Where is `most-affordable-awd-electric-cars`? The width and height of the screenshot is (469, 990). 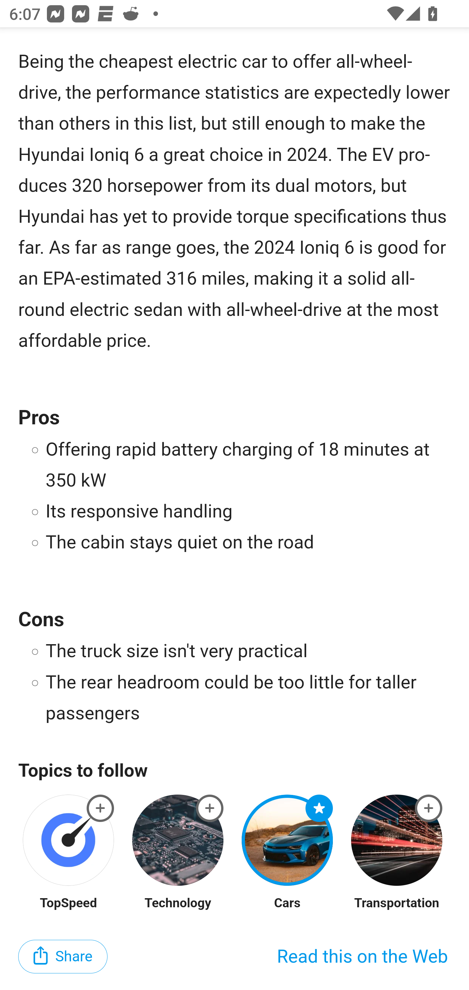
most-affordable-awd-electric-cars is located at coordinates (319, 809).